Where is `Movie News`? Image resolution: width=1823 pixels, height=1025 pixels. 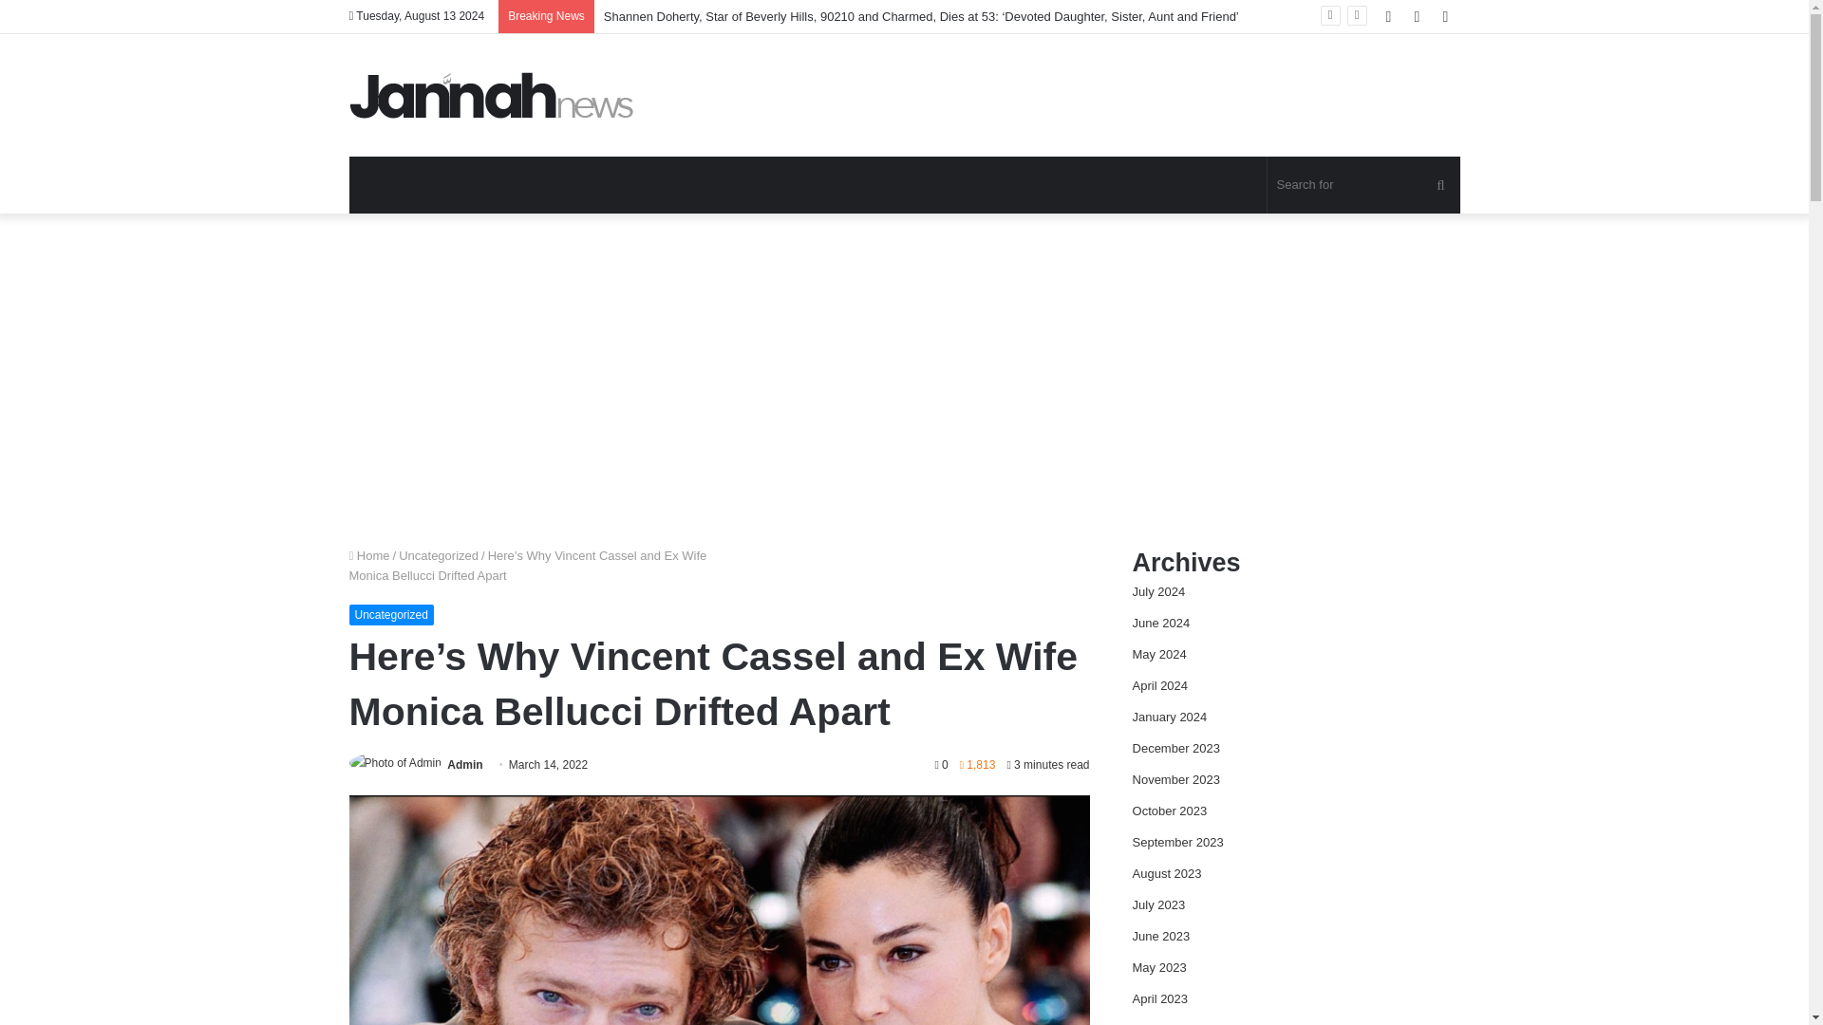
Movie News is located at coordinates (492, 95).